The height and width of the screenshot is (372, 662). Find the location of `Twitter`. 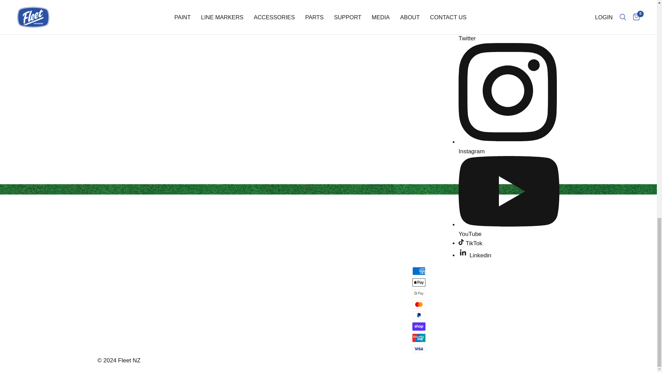

Twitter is located at coordinates (509, 33).